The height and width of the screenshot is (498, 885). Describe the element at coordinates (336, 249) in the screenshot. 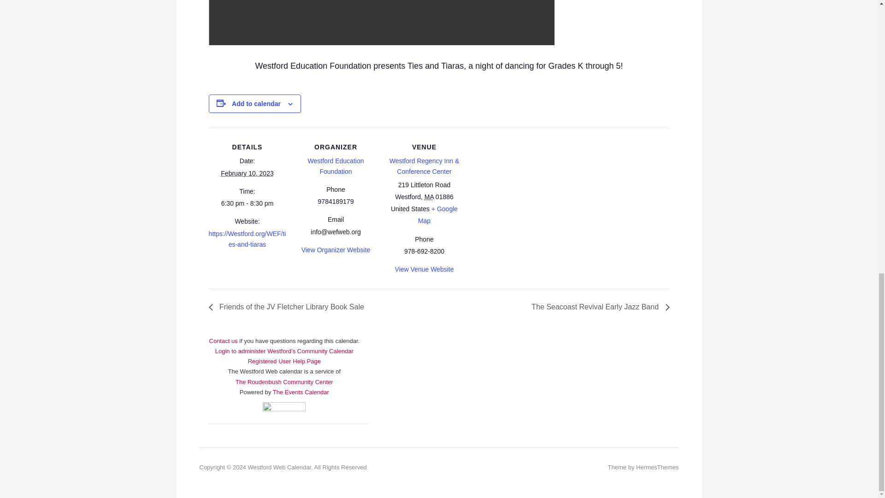

I see `View Organizer Website` at that location.